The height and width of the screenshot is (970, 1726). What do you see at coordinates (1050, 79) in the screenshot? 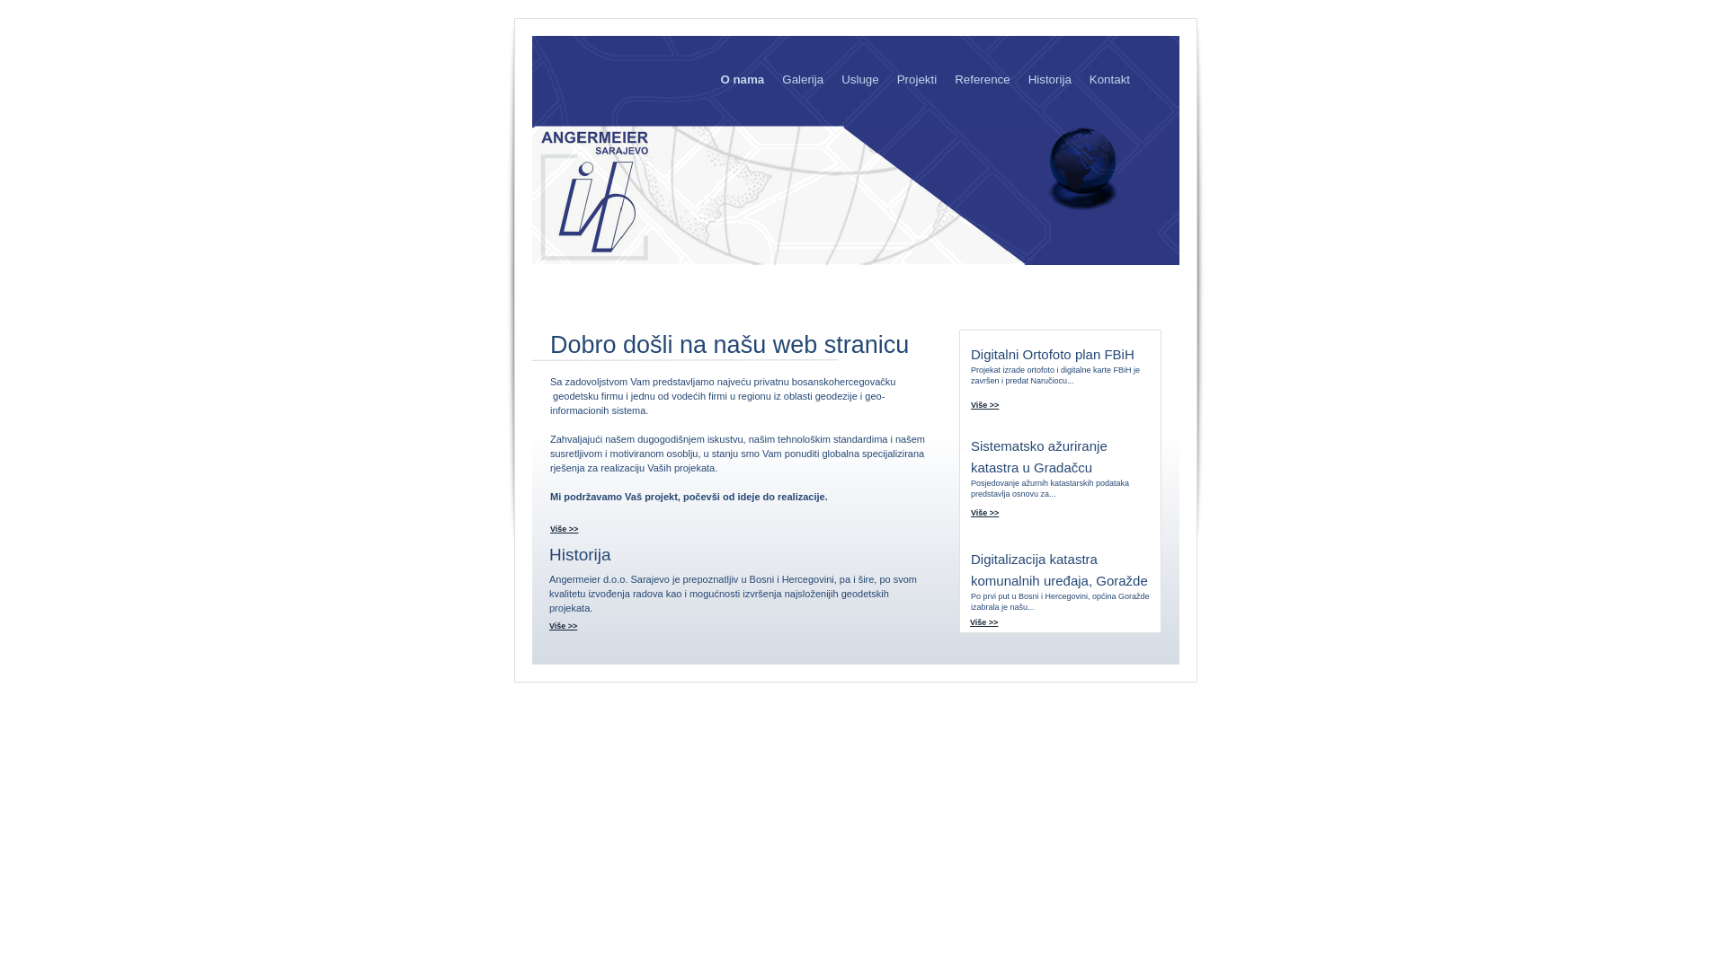
I see `Historija` at bounding box center [1050, 79].